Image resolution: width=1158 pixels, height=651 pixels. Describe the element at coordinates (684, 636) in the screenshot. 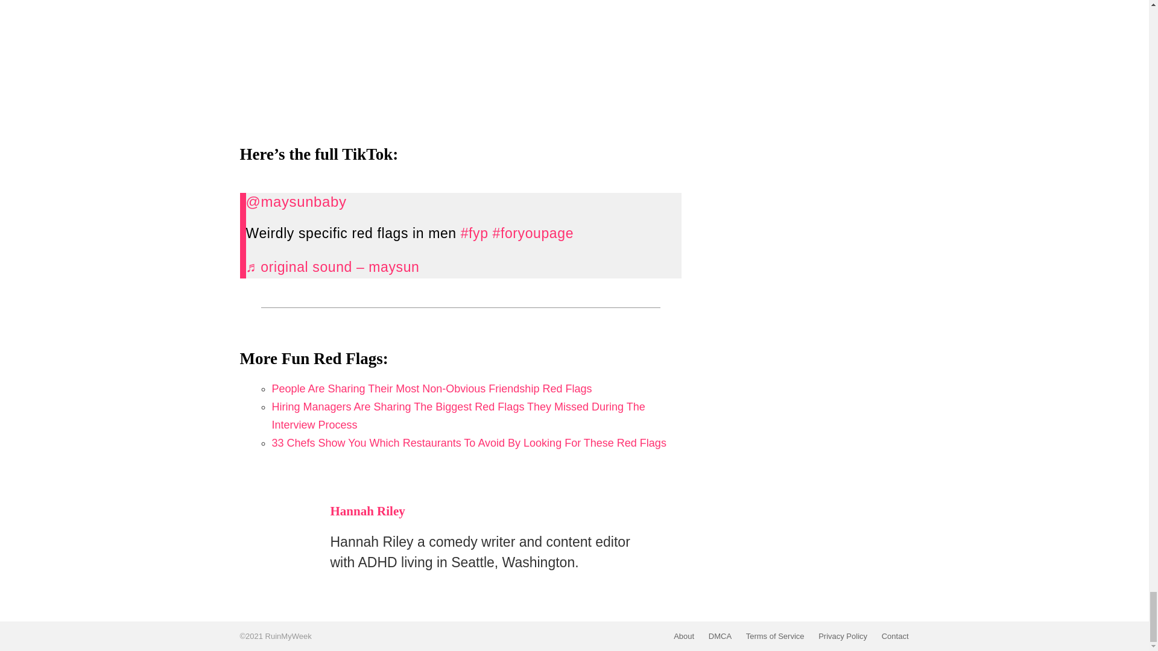

I see `About` at that location.